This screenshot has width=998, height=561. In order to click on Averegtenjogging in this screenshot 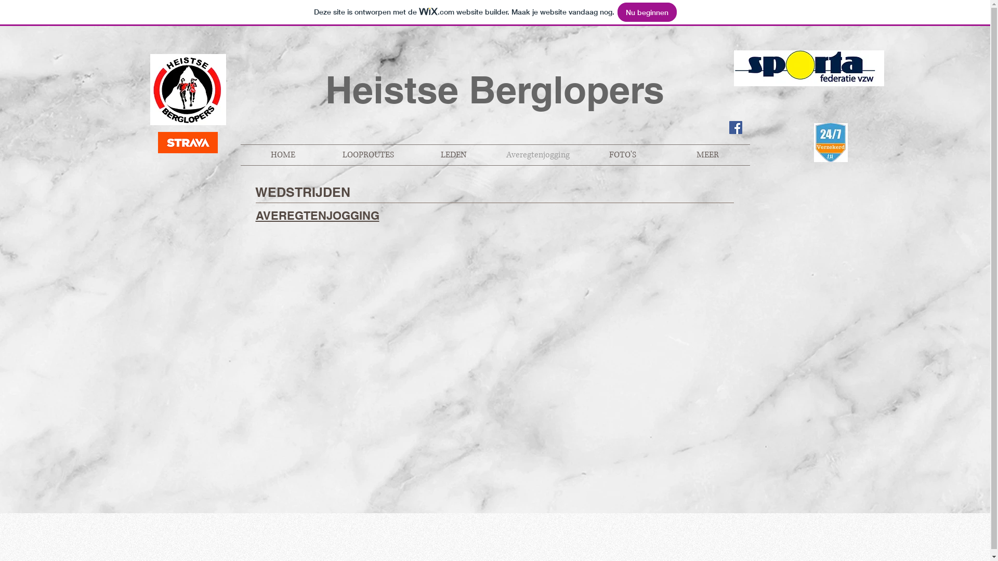, I will do `click(539, 155)`.